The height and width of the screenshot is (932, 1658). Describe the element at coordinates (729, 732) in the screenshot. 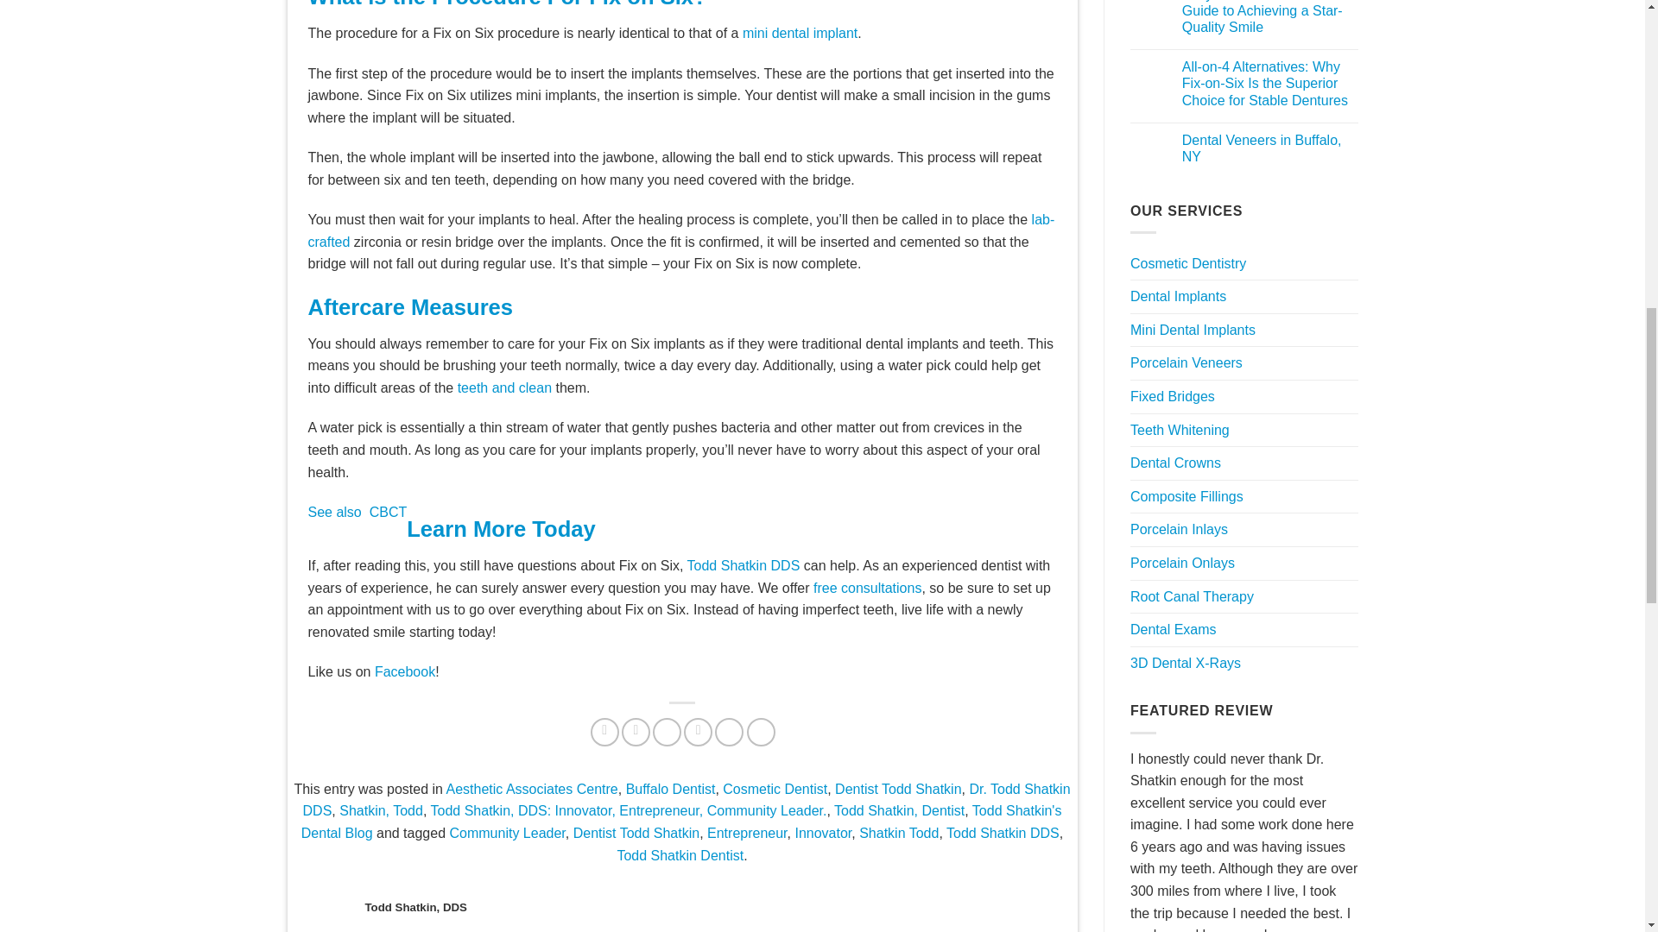

I see `Share on LinkedIn` at that location.